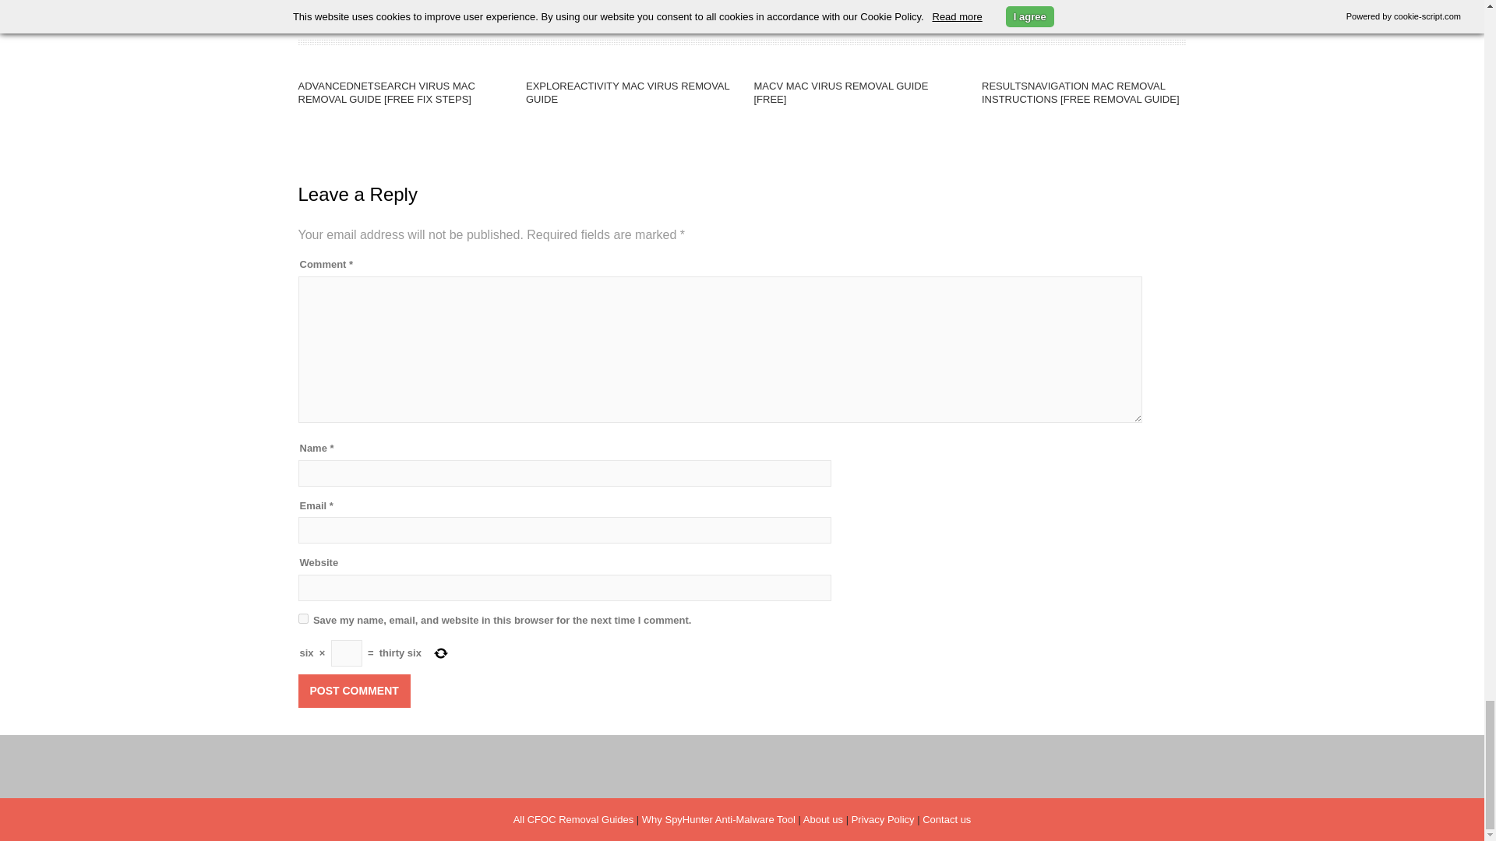  What do you see at coordinates (628, 92) in the screenshot?
I see `EXPLOREACTIVITY MAC VIRUS REMOVAL GUIDE` at bounding box center [628, 92].